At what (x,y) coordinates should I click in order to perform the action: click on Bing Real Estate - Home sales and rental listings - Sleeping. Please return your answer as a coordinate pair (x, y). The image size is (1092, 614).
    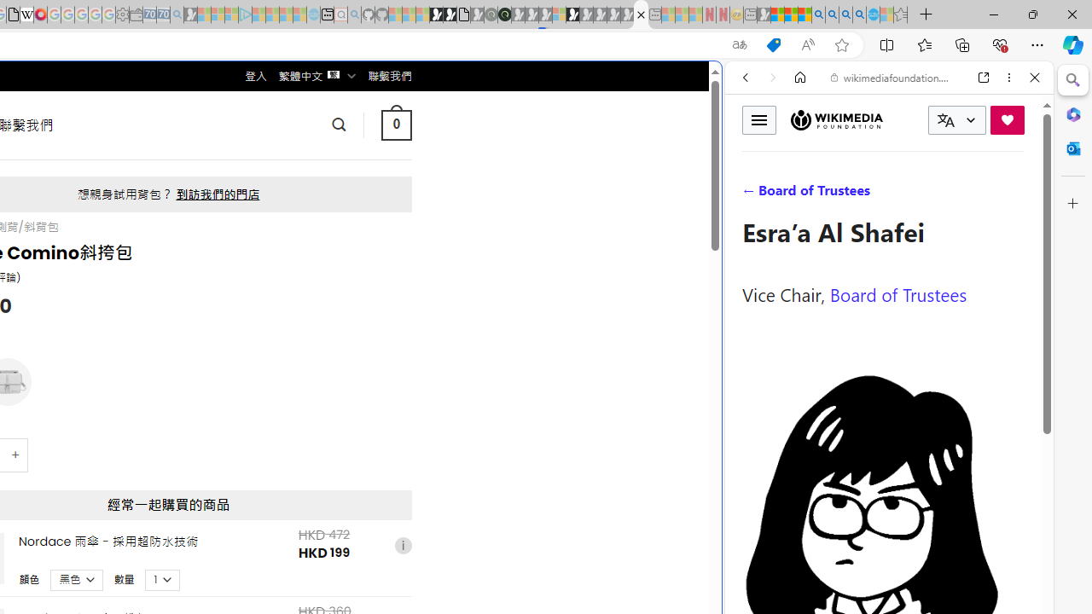
    Looking at the image, I should click on (177, 15).